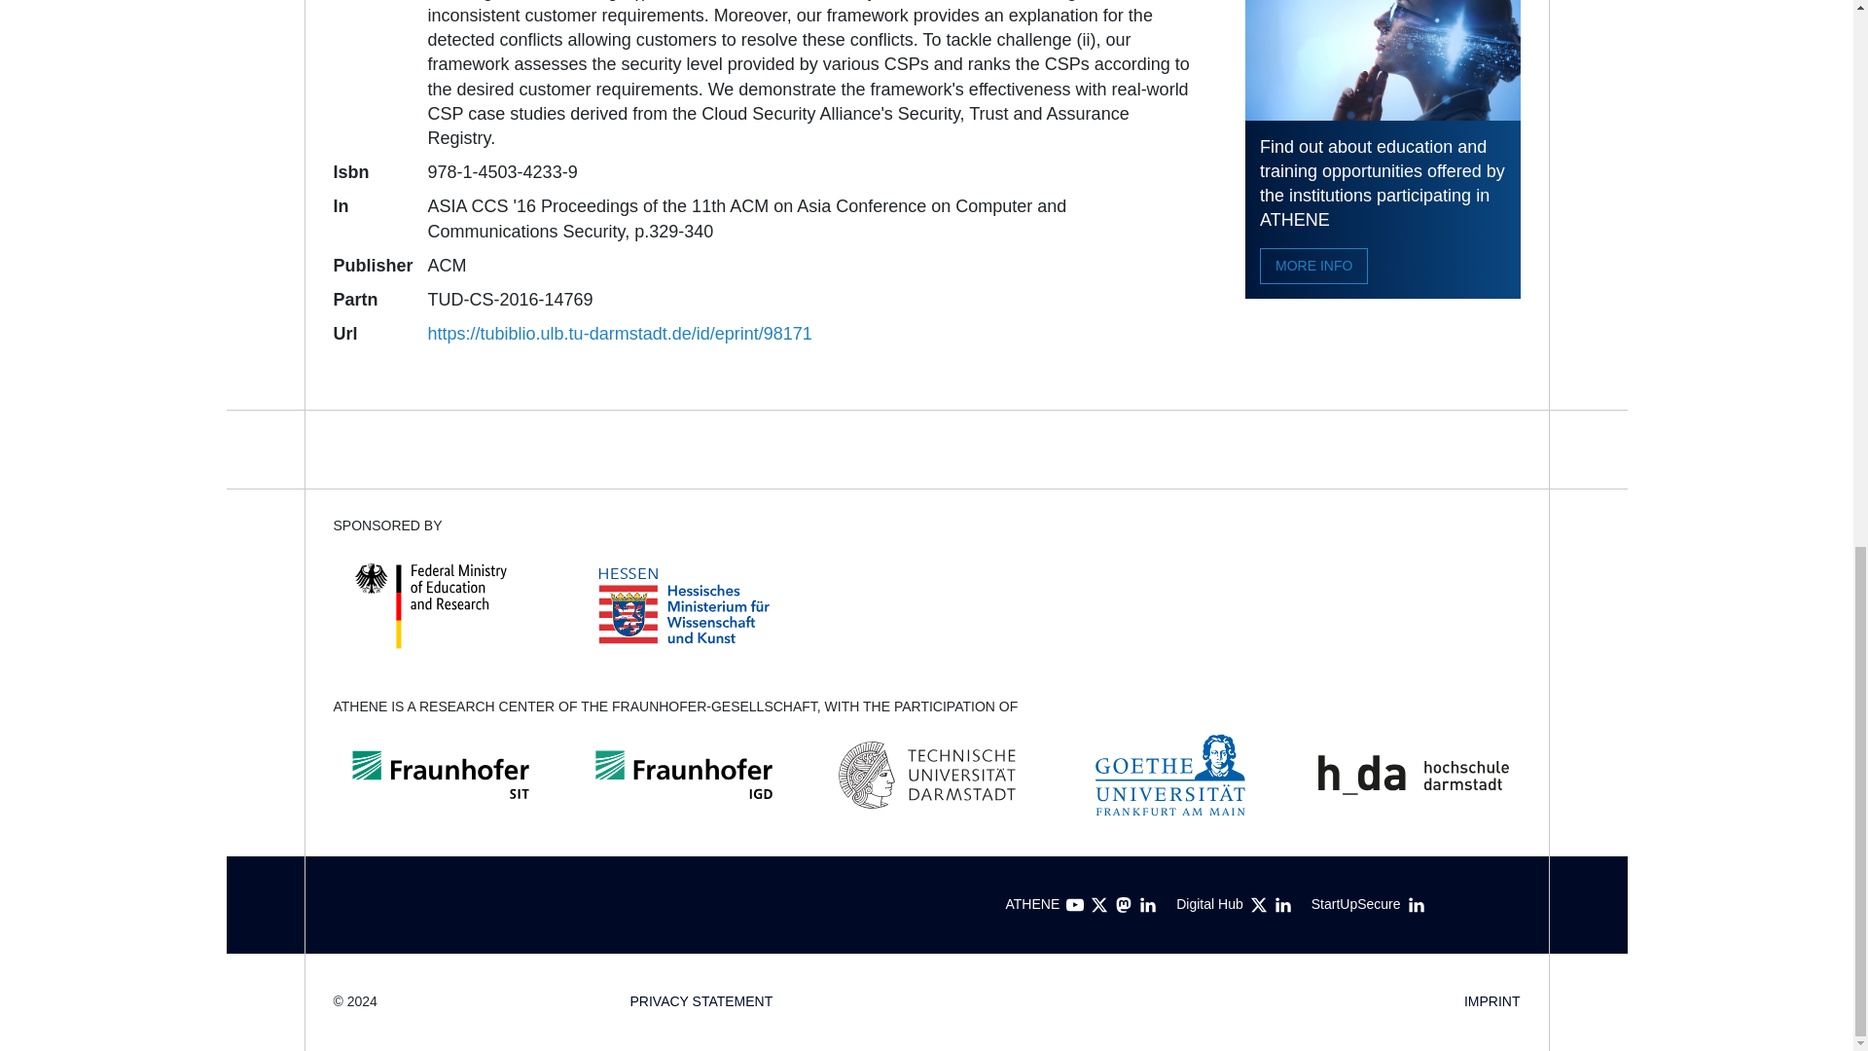 This screenshot has width=1868, height=1051. What do you see at coordinates (1417, 905) in the screenshot?
I see `LinkedIn` at bounding box center [1417, 905].